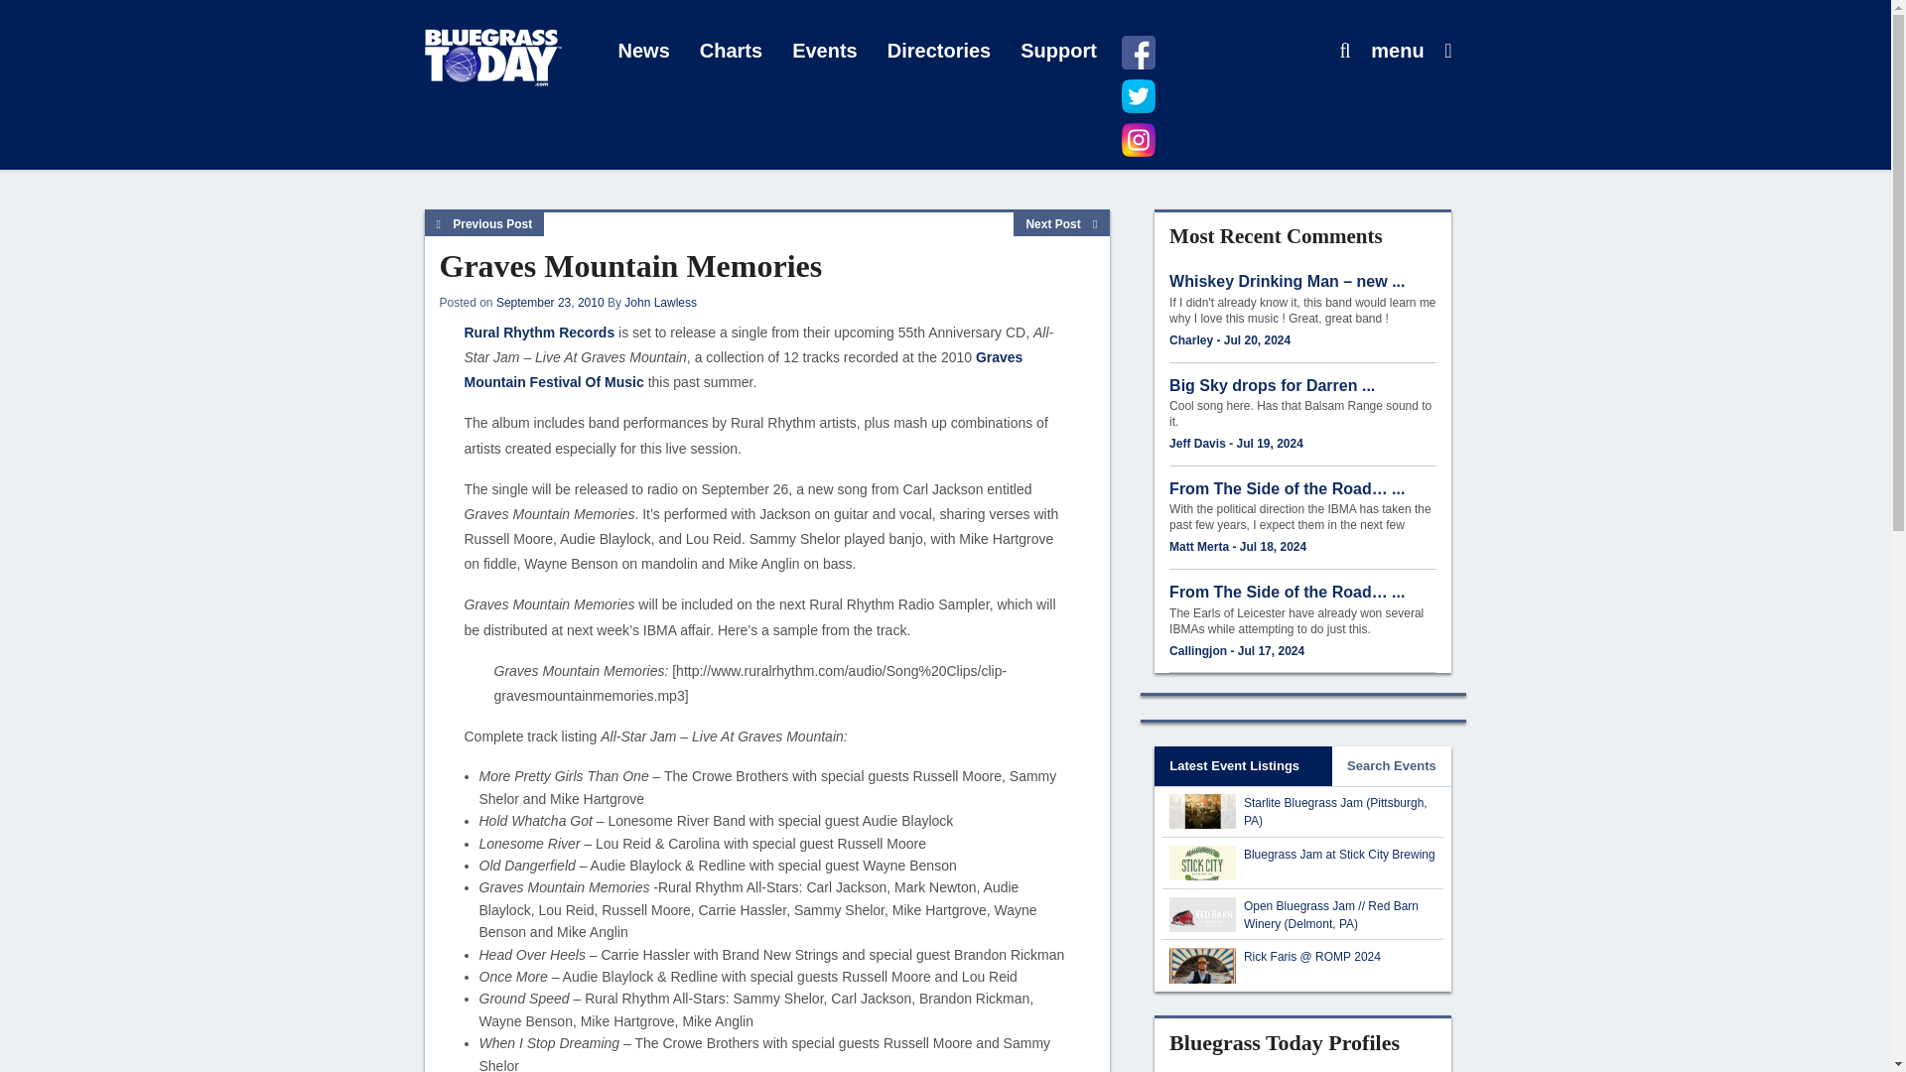 This screenshot has width=1906, height=1072. What do you see at coordinates (745, 369) in the screenshot?
I see `Graves Mountain Festival Of Music` at bounding box center [745, 369].